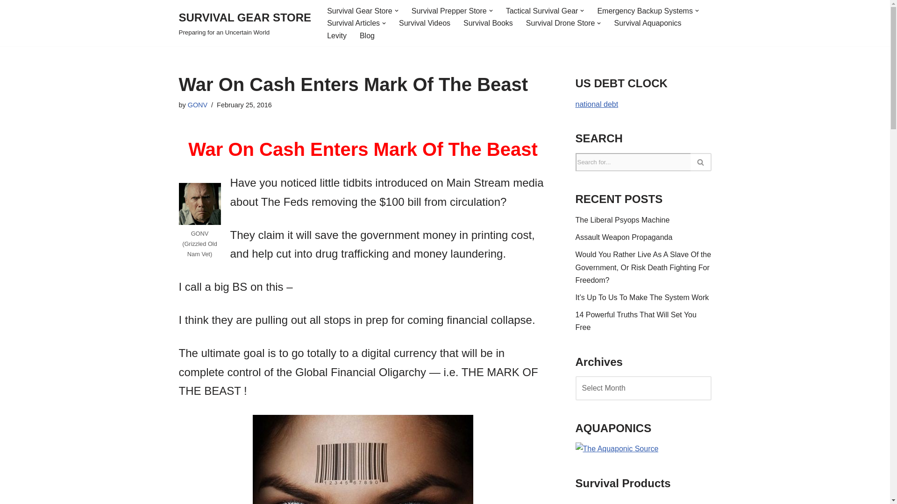 This screenshot has width=897, height=504. I want to click on The Aquaponic Source, so click(617, 448).